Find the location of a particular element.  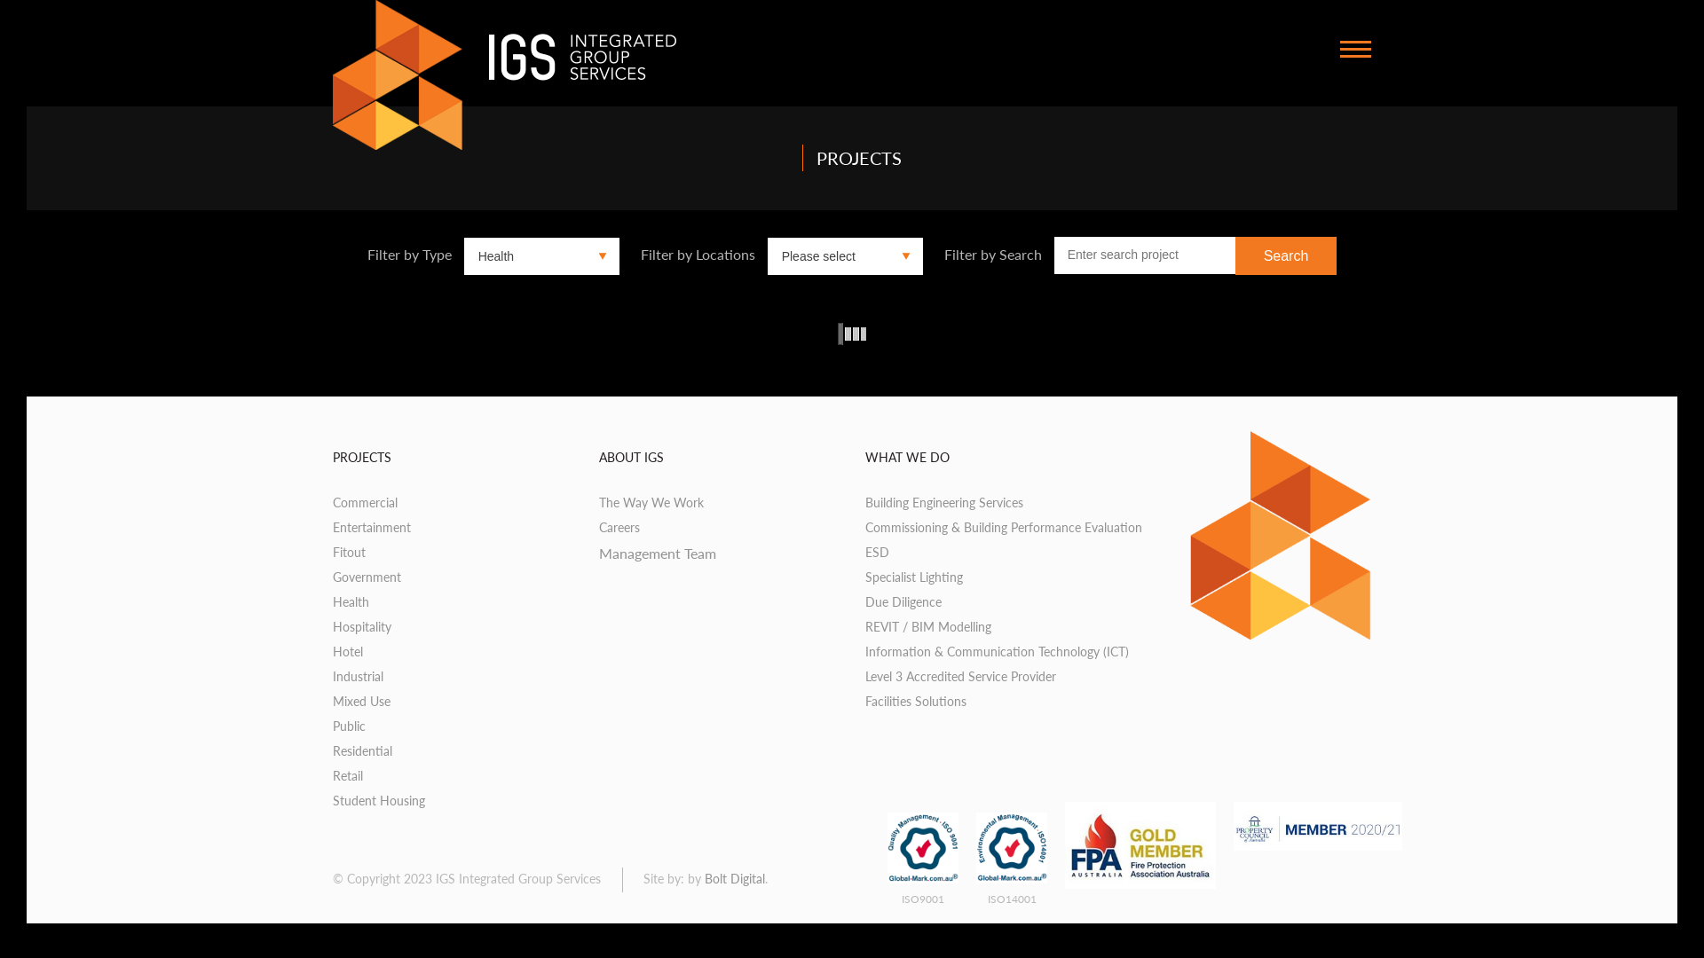

Commercial is located at coordinates (366, 502).